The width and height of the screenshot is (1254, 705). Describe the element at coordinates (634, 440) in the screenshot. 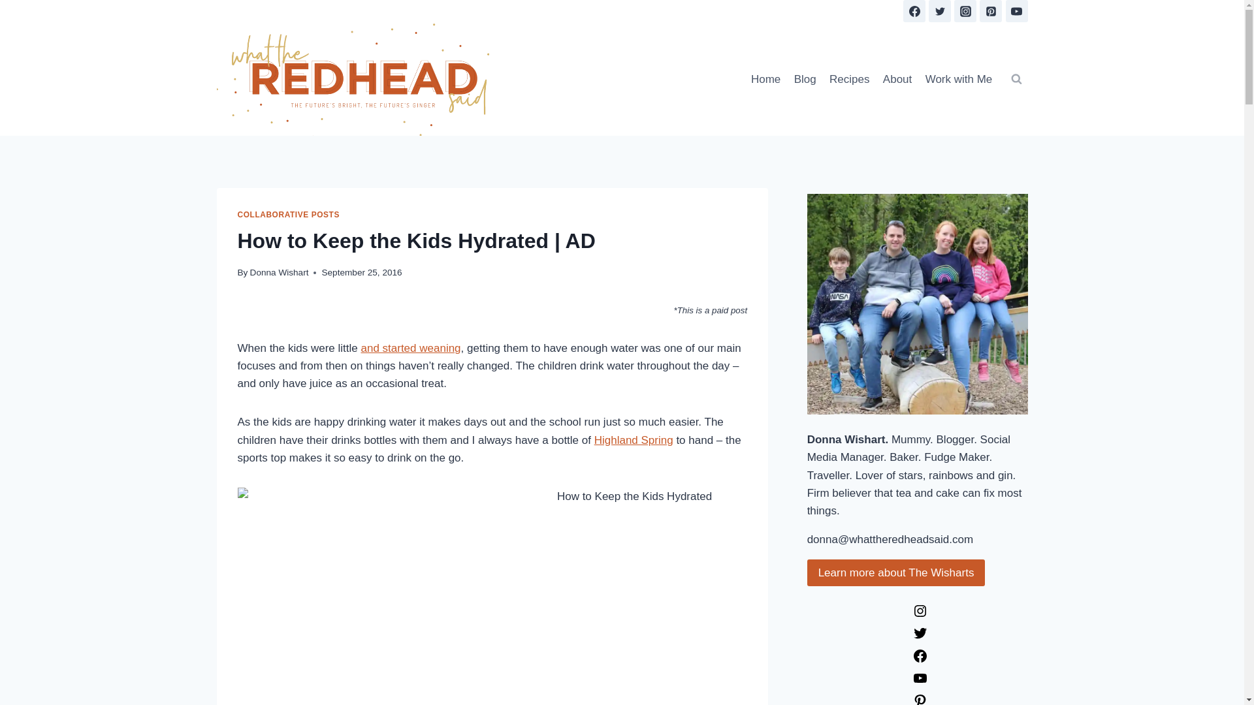

I see `Highland Spring` at that location.